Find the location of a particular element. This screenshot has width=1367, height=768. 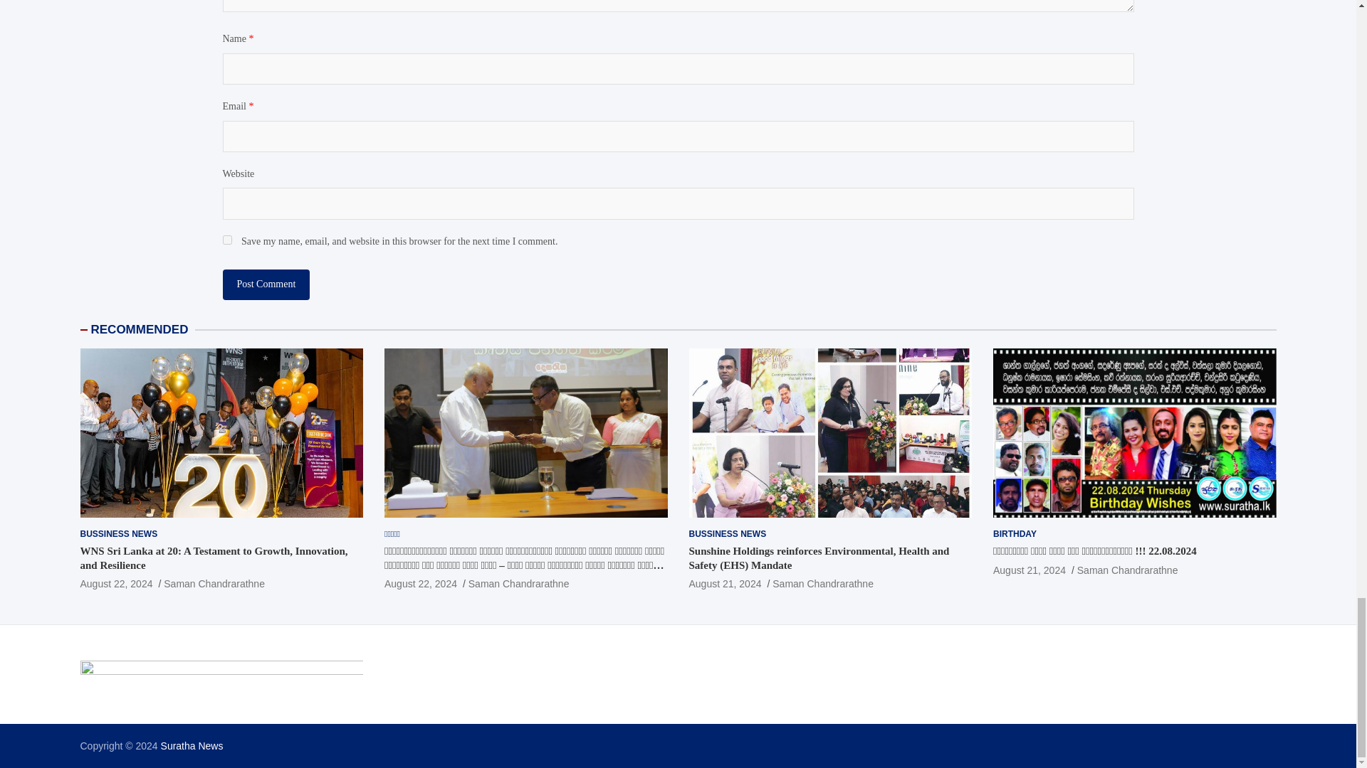

Post Comment is located at coordinates (266, 284).